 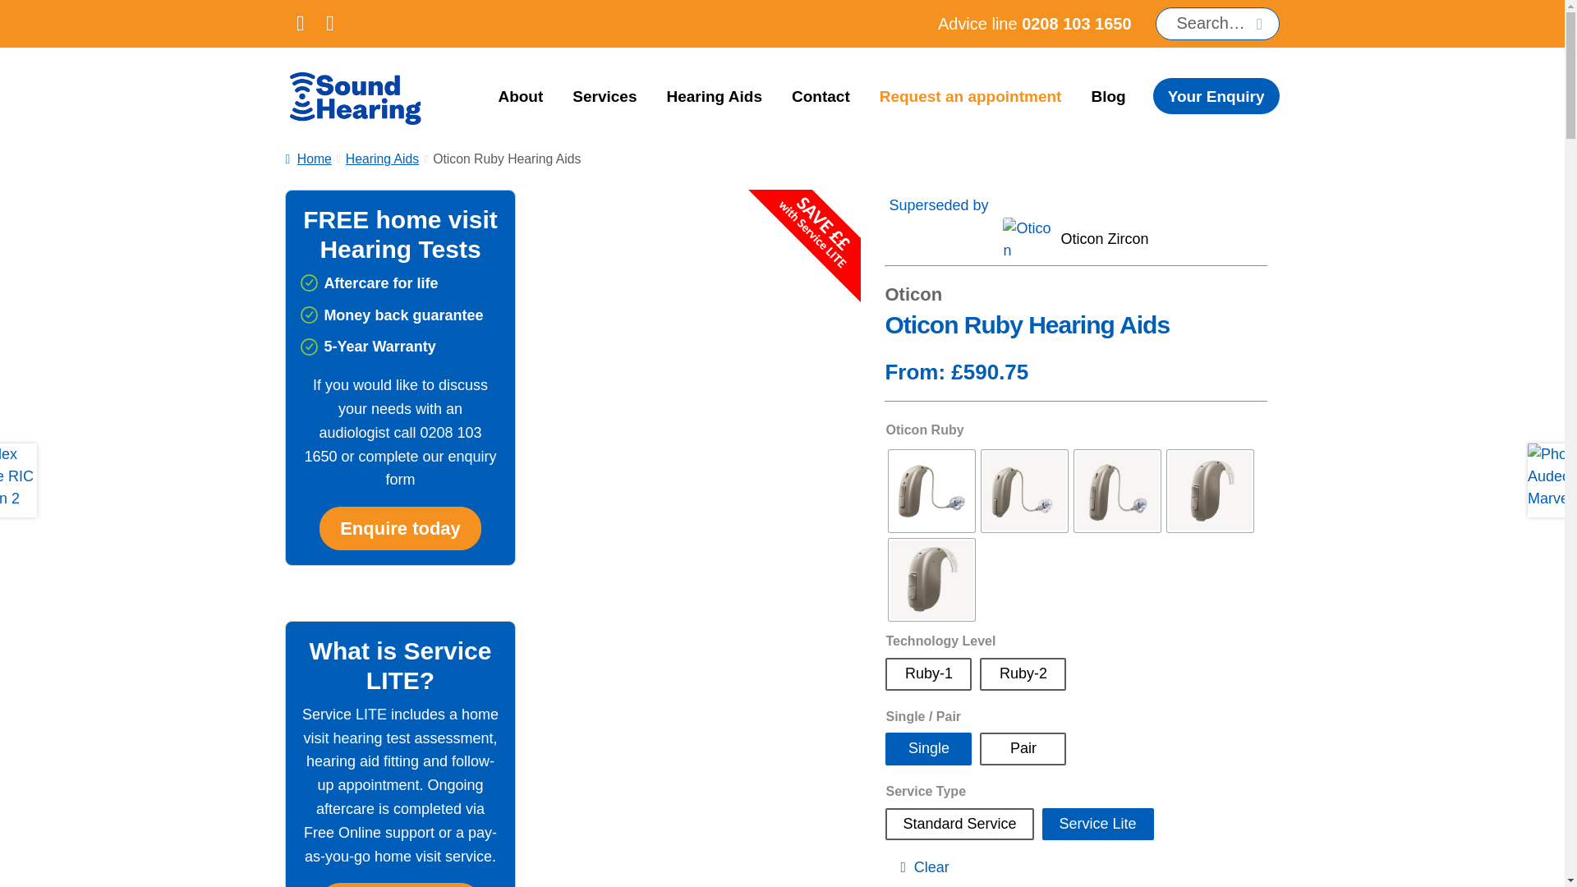 I want to click on Ruby MiniRITE 312, so click(x=1023, y=491).